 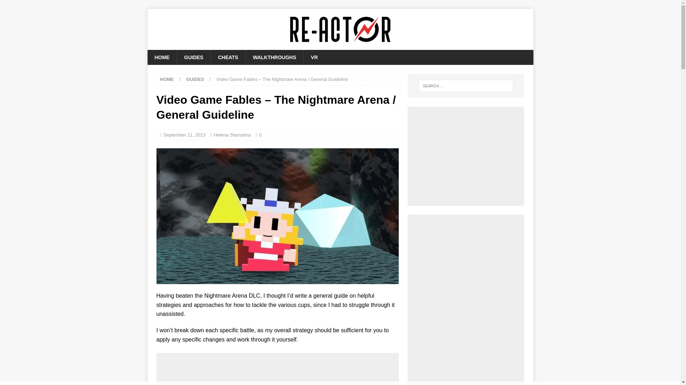 I want to click on GUIDES, so click(x=193, y=57).